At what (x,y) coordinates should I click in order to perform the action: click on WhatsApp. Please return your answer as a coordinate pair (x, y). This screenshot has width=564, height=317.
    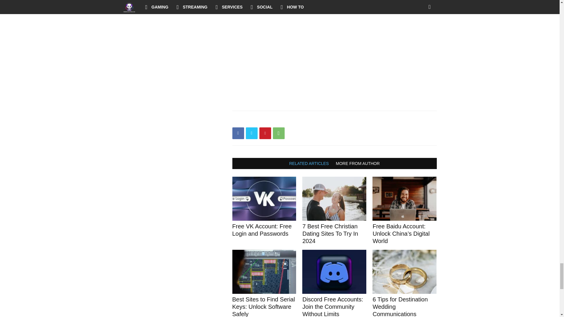
    Looking at the image, I should click on (278, 133).